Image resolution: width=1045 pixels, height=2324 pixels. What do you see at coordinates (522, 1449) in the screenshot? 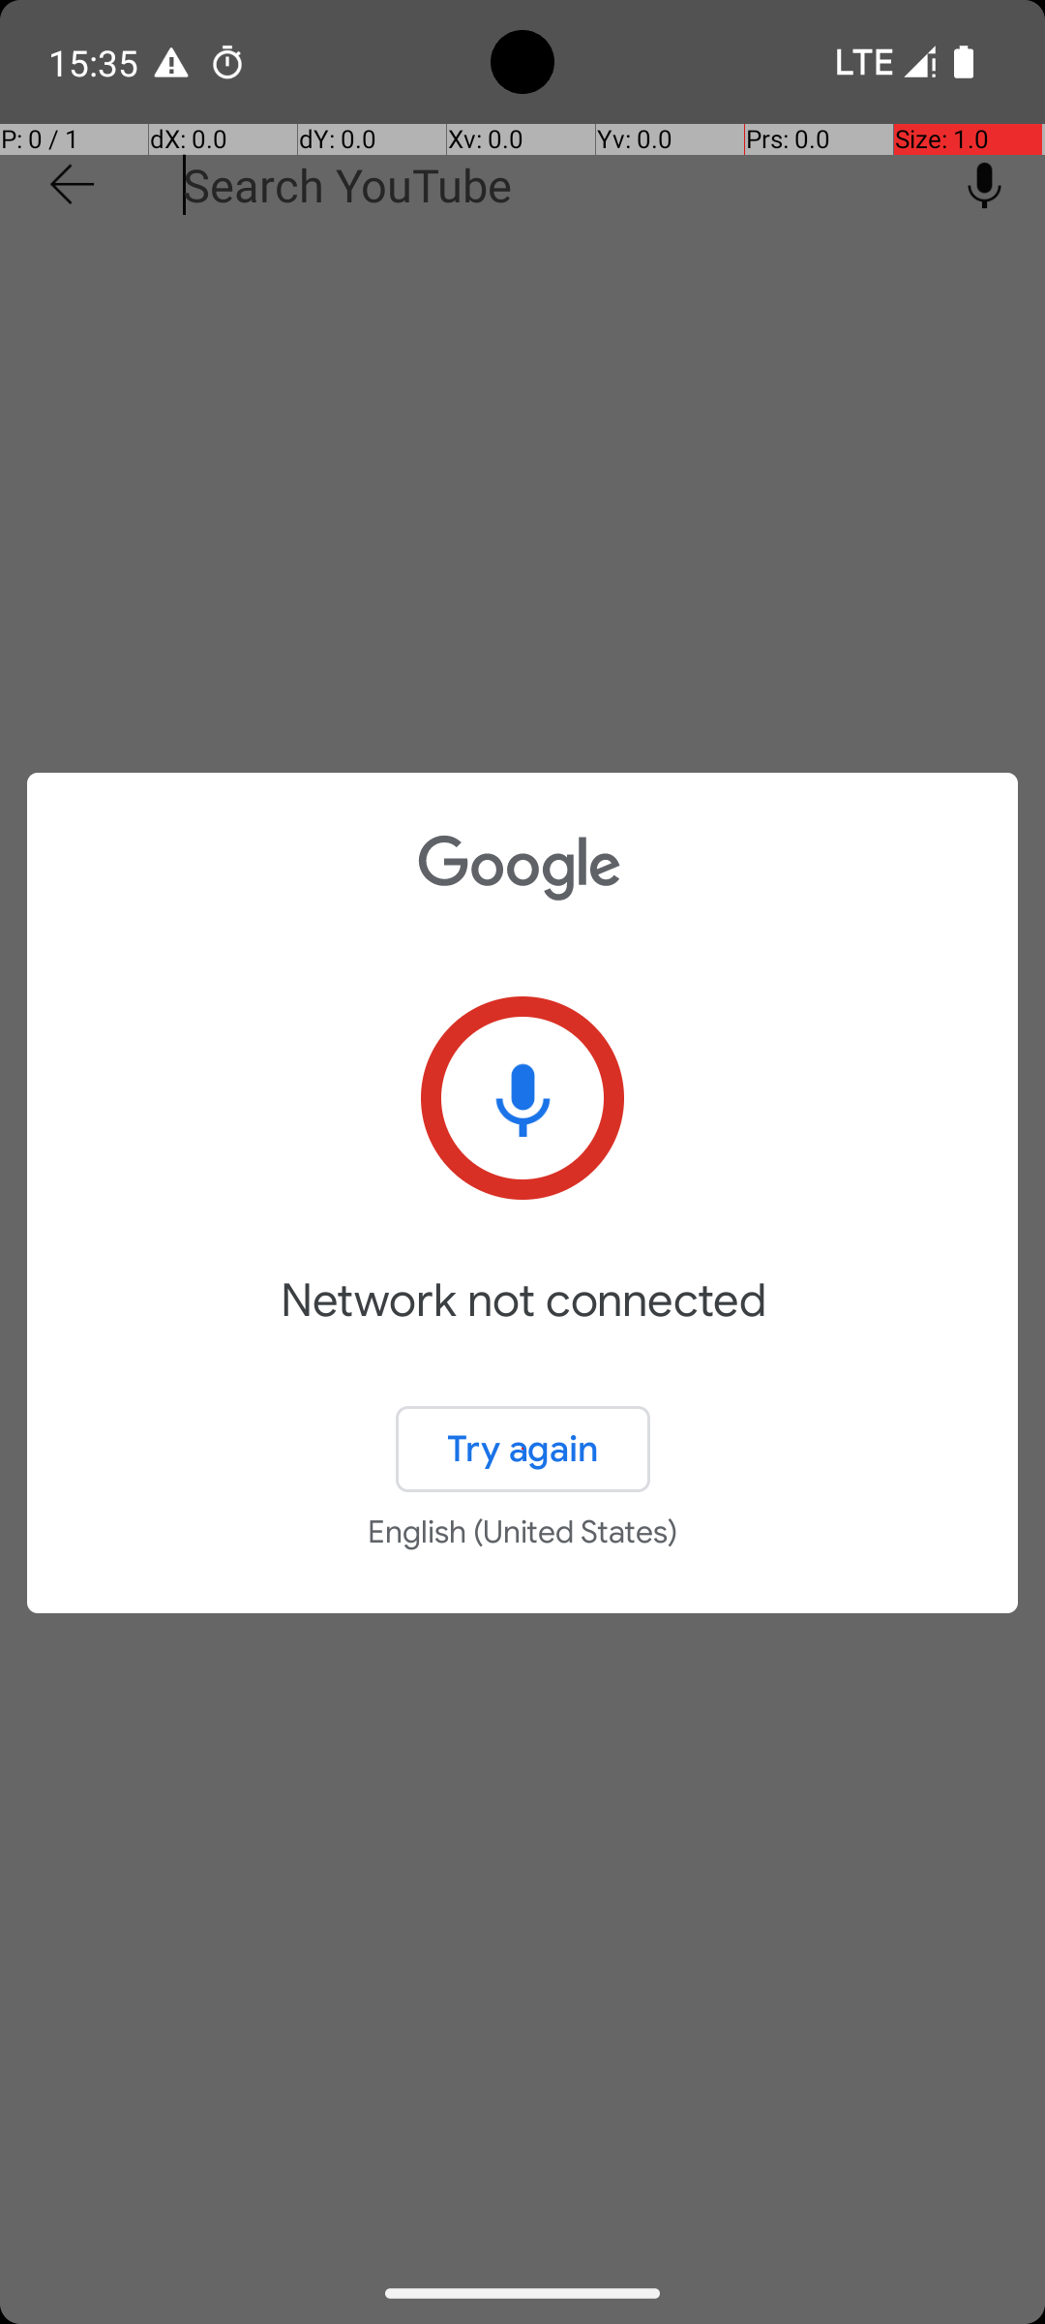
I see `Try again` at bounding box center [522, 1449].